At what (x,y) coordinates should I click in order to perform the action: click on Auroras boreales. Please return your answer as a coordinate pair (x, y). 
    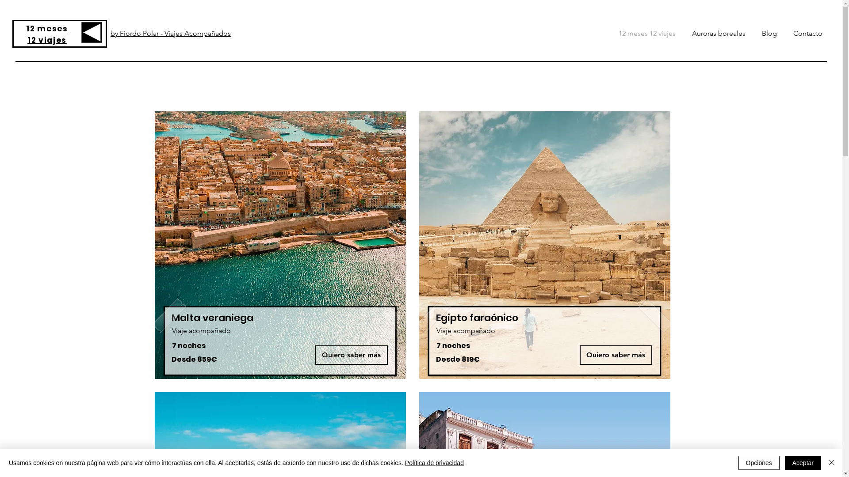
    Looking at the image, I should click on (717, 34).